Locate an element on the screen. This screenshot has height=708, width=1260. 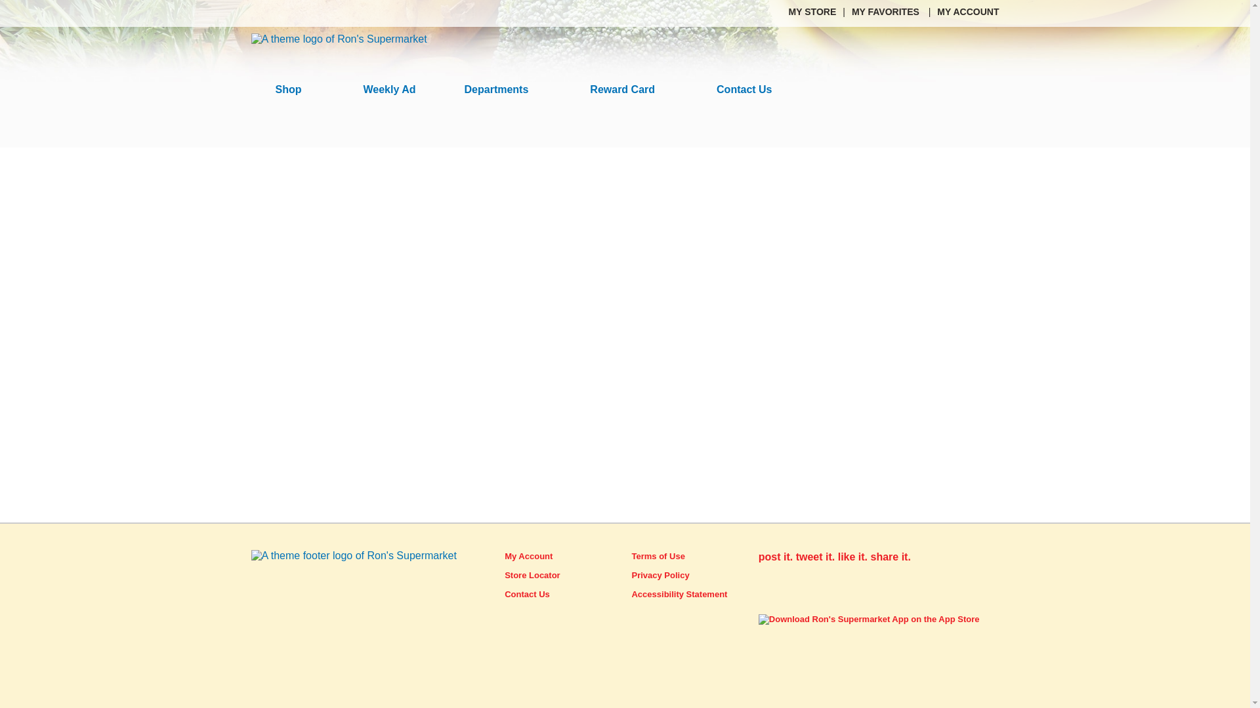
Store Locator is located at coordinates (533, 575).